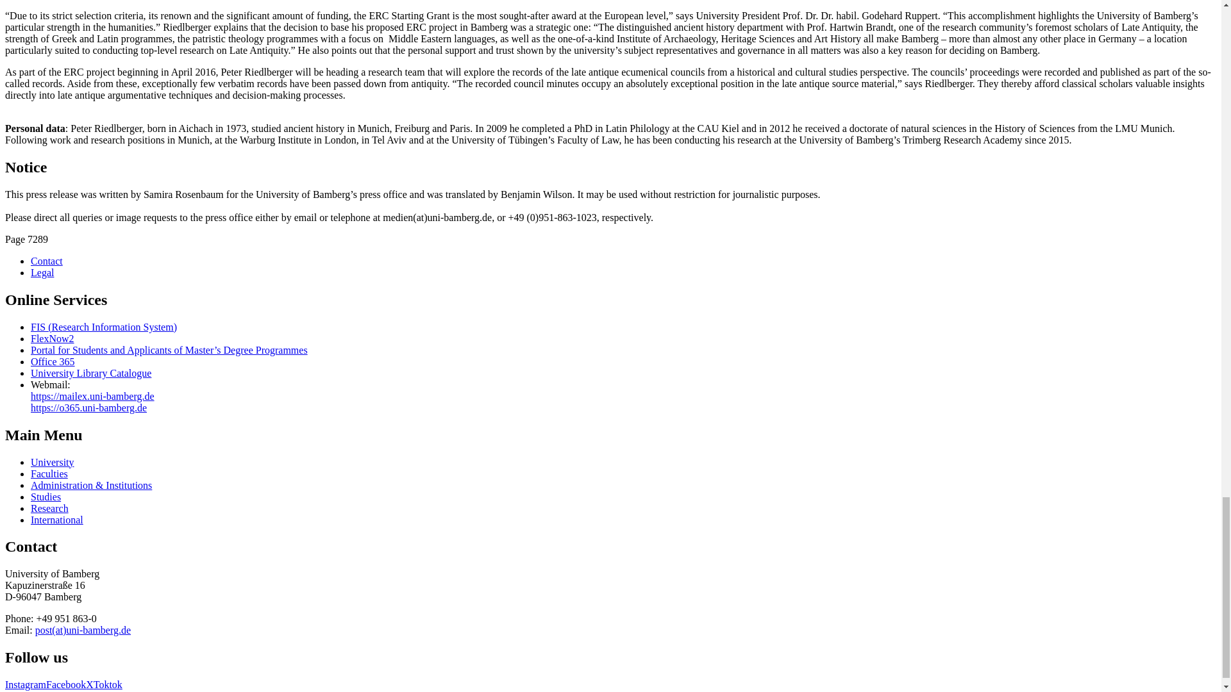 The width and height of the screenshot is (1231, 692). I want to click on Instagram, so click(26, 684).